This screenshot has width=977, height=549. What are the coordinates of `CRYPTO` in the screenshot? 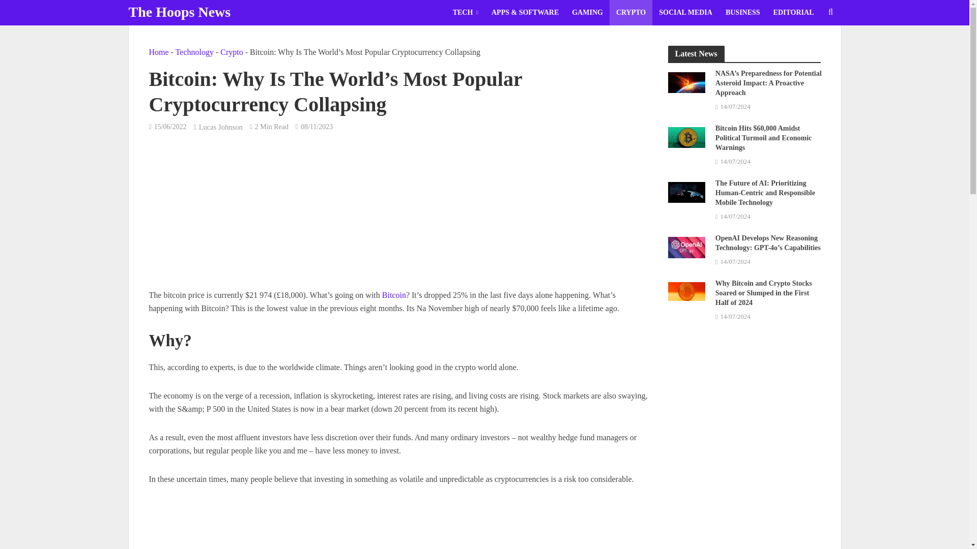 It's located at (631, 12).